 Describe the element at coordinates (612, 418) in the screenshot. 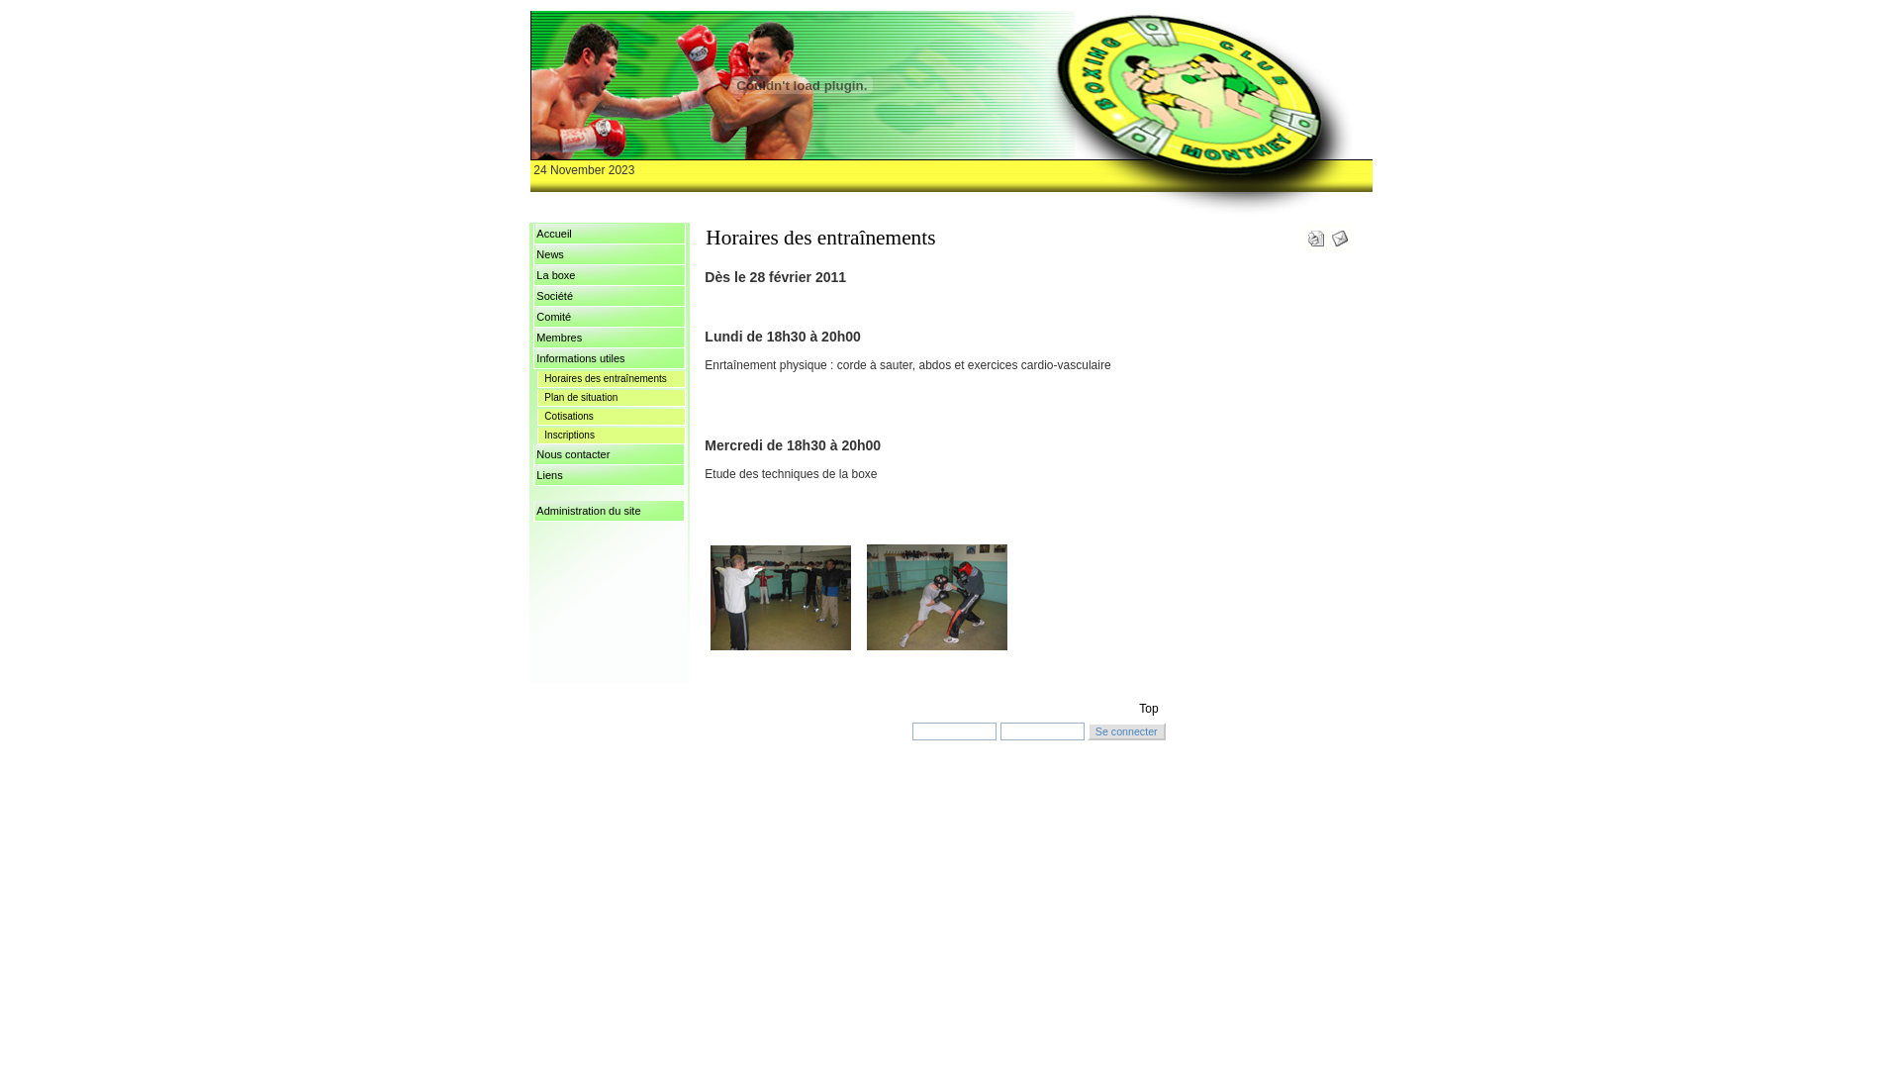

I see `Cotisations` at that location.